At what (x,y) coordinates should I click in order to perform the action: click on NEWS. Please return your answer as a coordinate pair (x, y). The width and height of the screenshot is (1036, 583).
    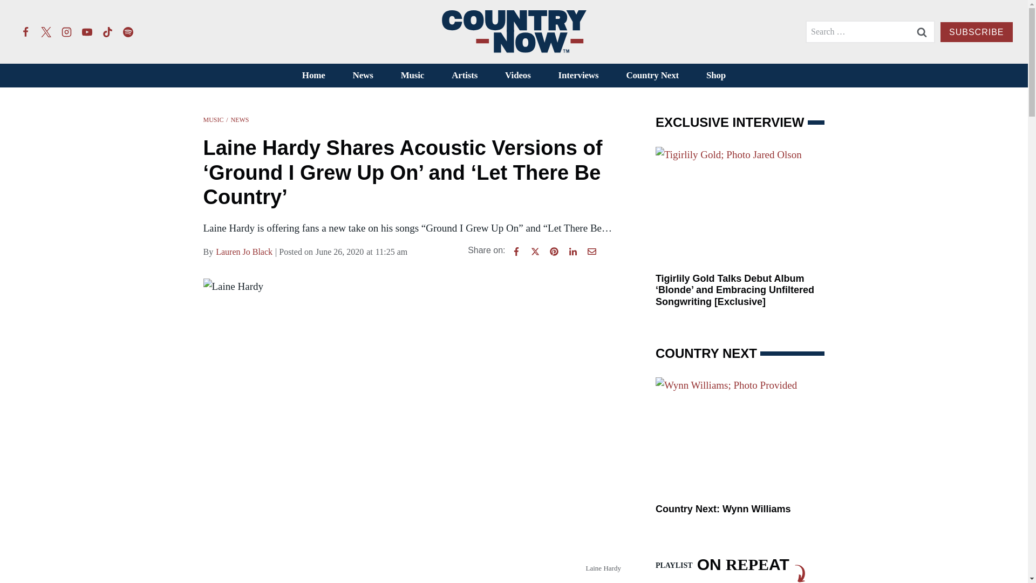
    Looking at the image, I should click on (239, 119).